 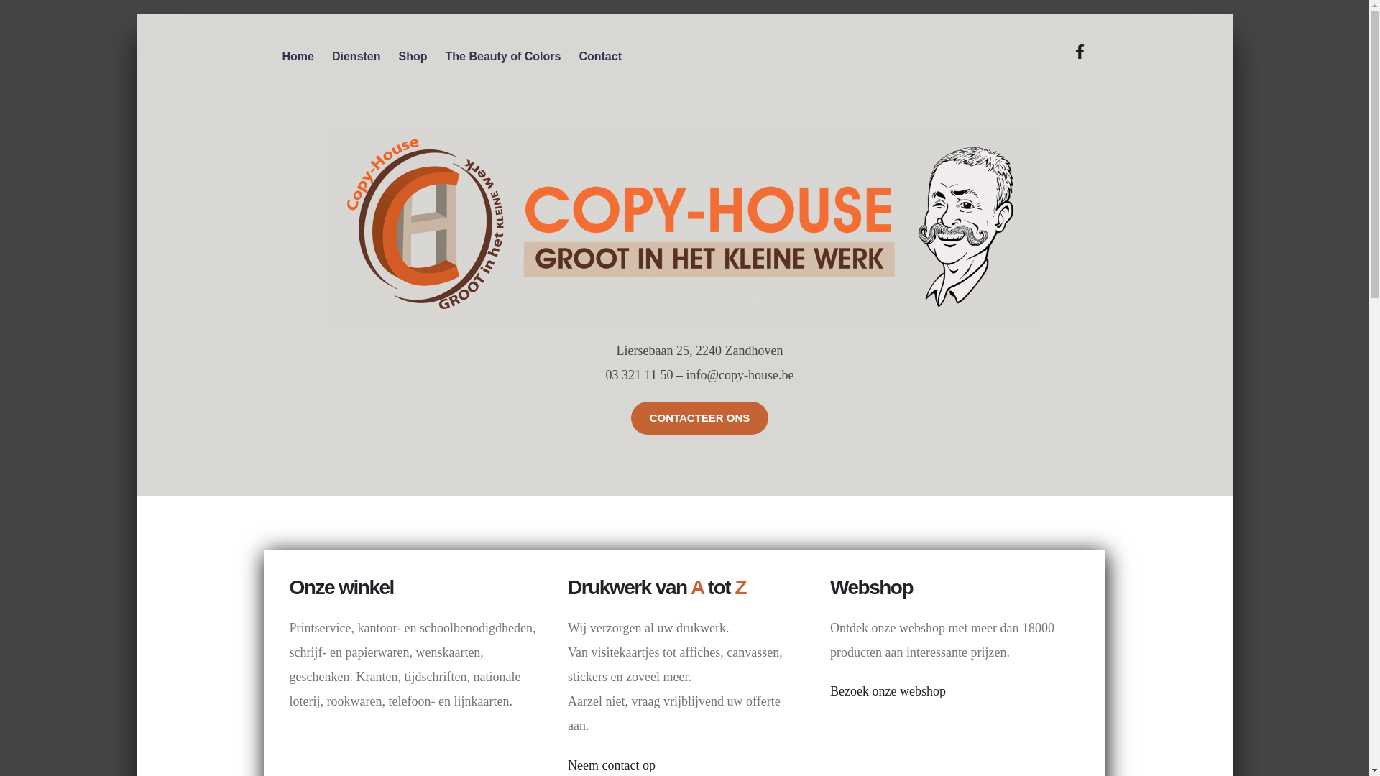 What do you see at coordinates (600, 56) in the screenshot?
I see `Contact` at bounding box center [600, 56].